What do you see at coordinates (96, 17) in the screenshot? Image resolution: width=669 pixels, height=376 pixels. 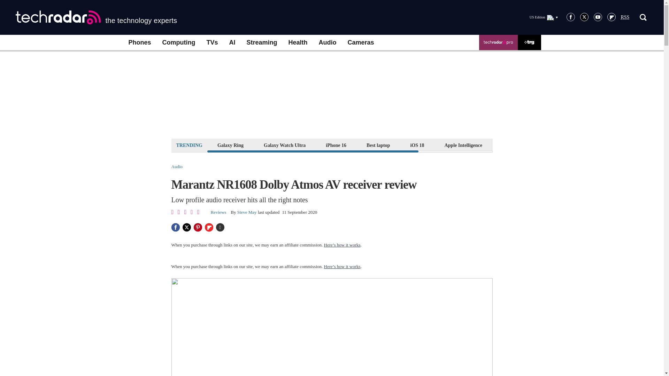 I see `the technology experts` at bounding box center [96, 17].